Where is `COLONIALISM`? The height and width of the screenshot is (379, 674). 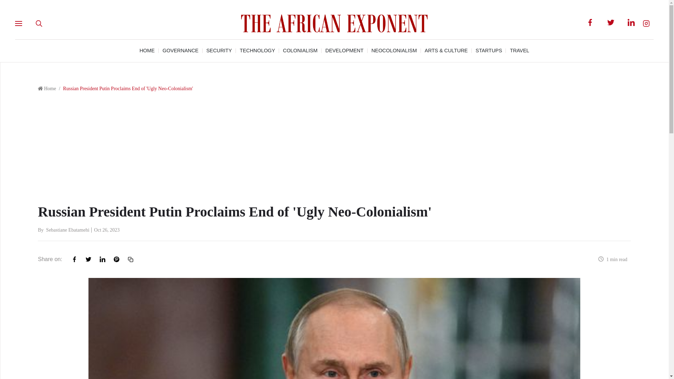
COLONIALISM is located at coordinates (300, 51).